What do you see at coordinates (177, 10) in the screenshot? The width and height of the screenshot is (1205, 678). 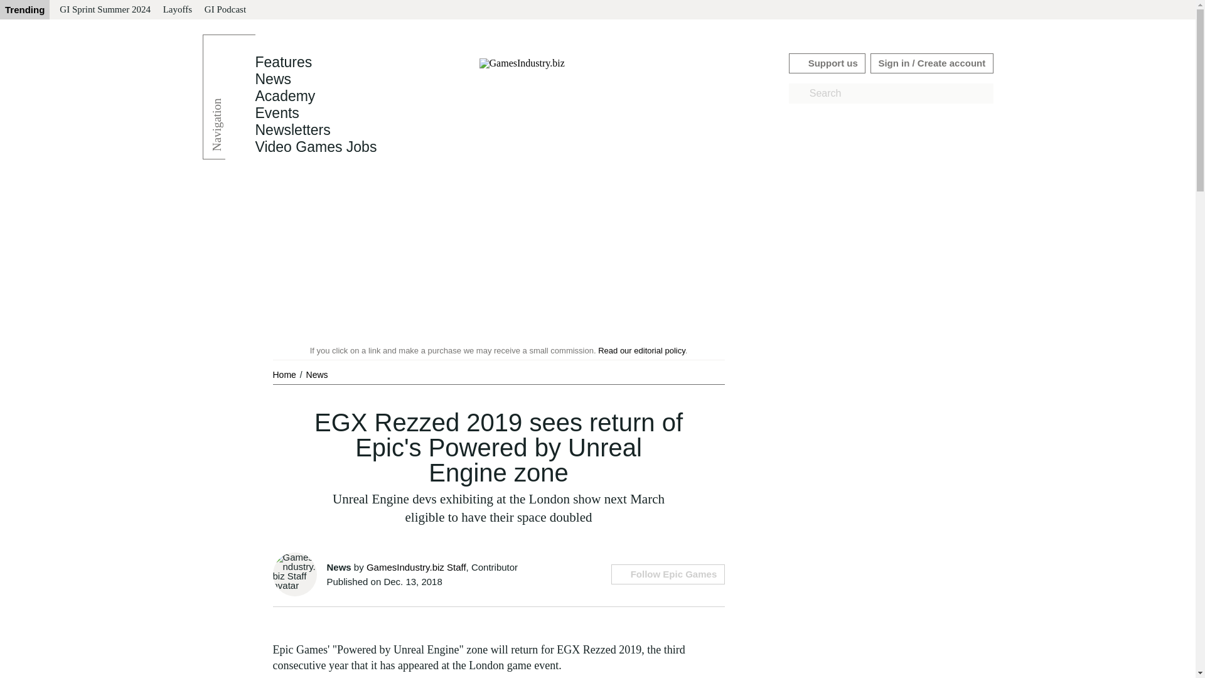 I see `Layoffs` at bounding box center [177, 10].